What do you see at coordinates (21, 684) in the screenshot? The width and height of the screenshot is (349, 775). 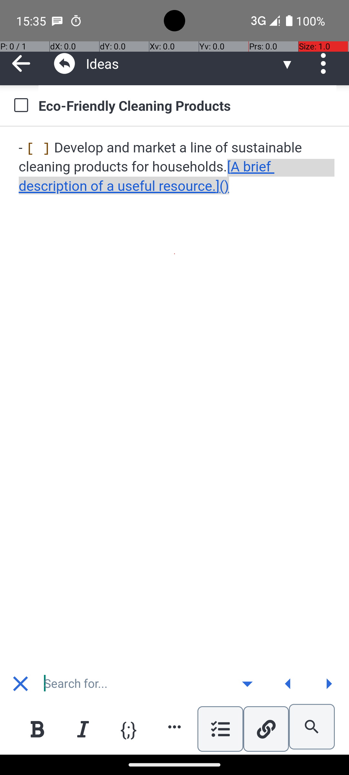 I see `󰅖` at bounding box center [21, 684].